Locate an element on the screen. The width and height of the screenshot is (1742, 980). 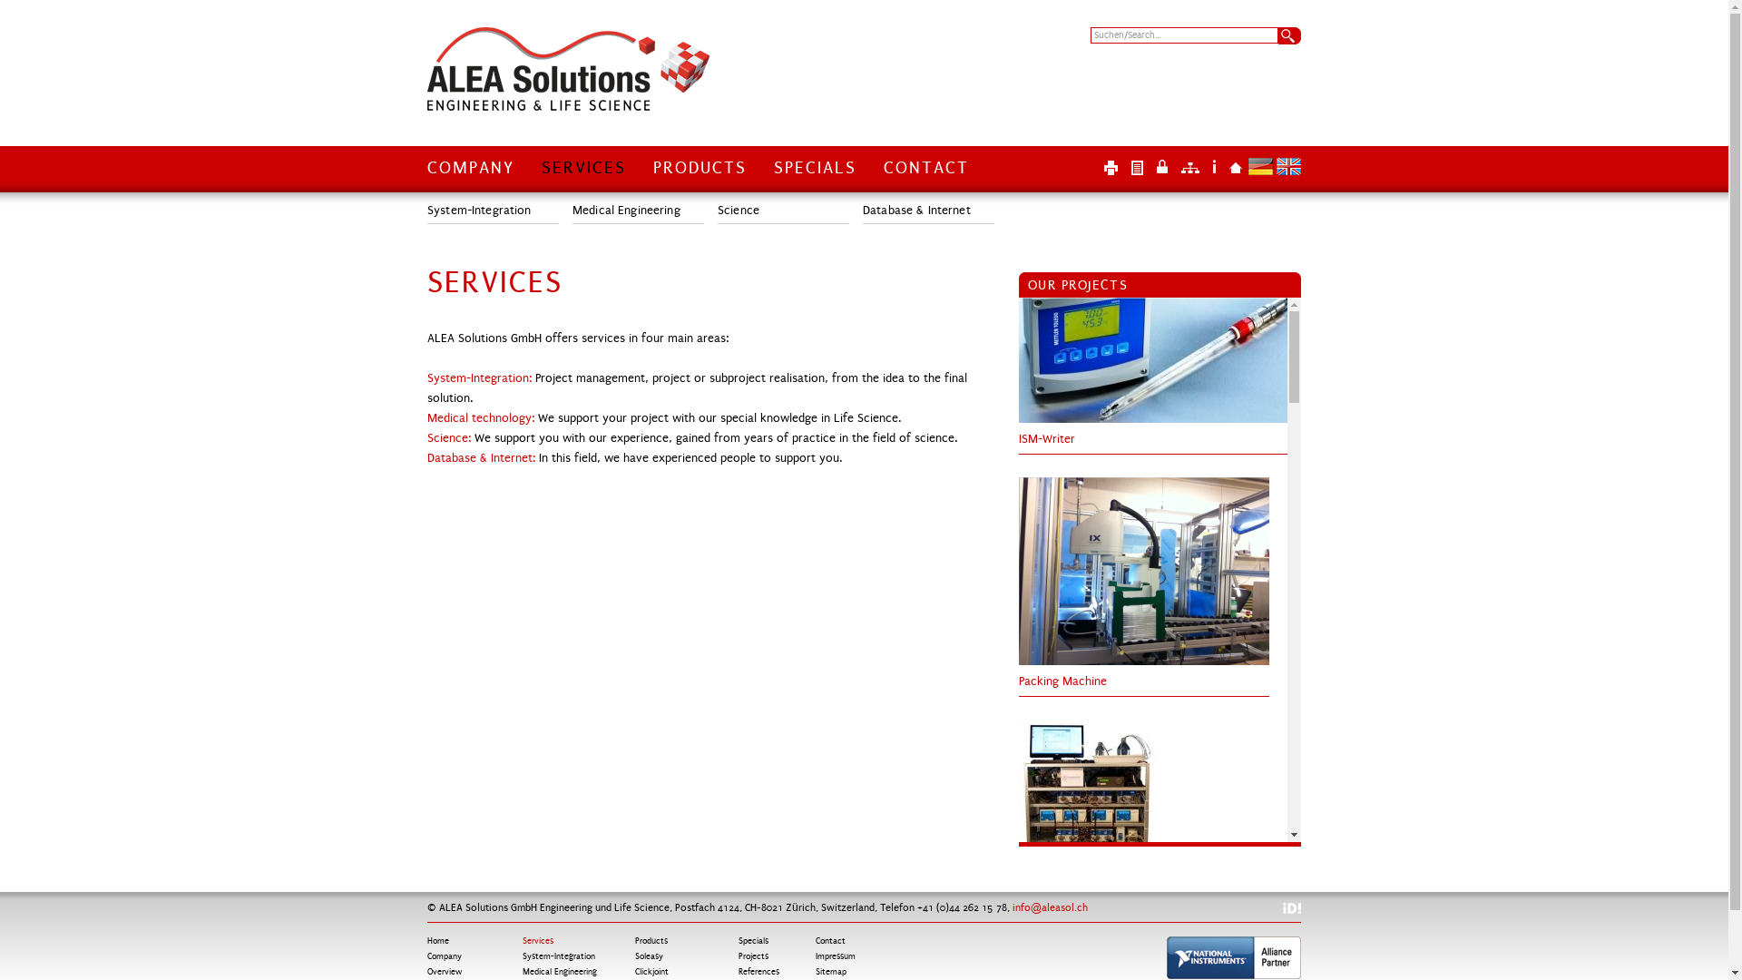
PRODUCTS is located at coordinates (700, 177).